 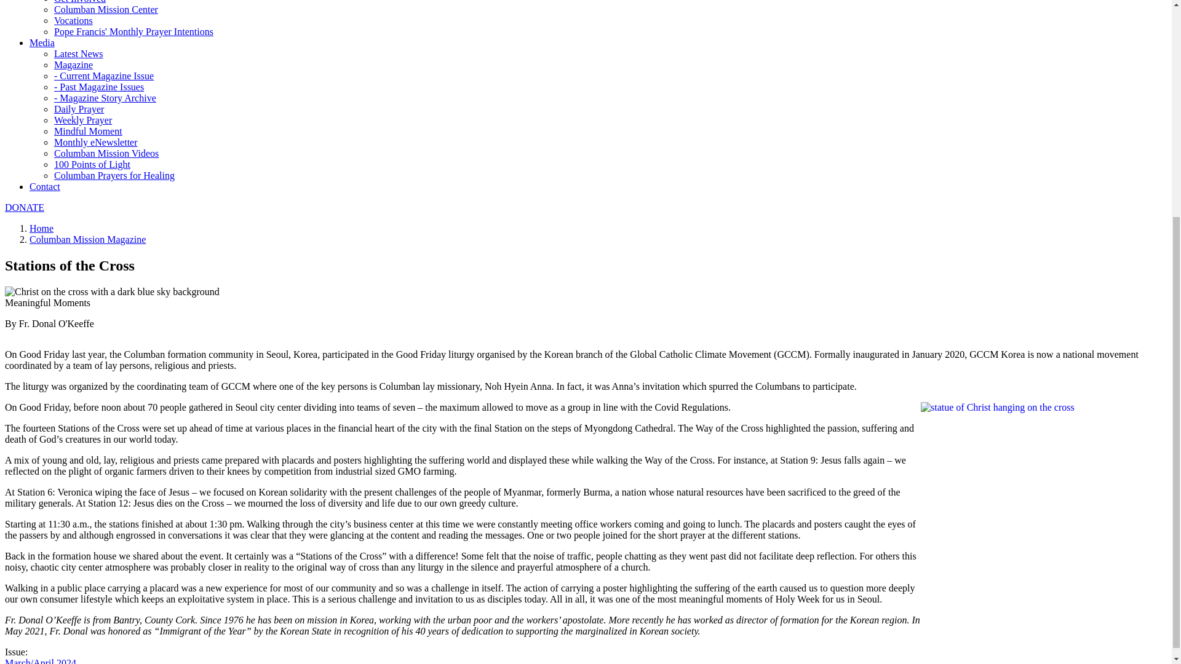 What do you see at coordinates (80, 2) in the screenshot?
I see `Get Involved` at bounding box center [80, 2].